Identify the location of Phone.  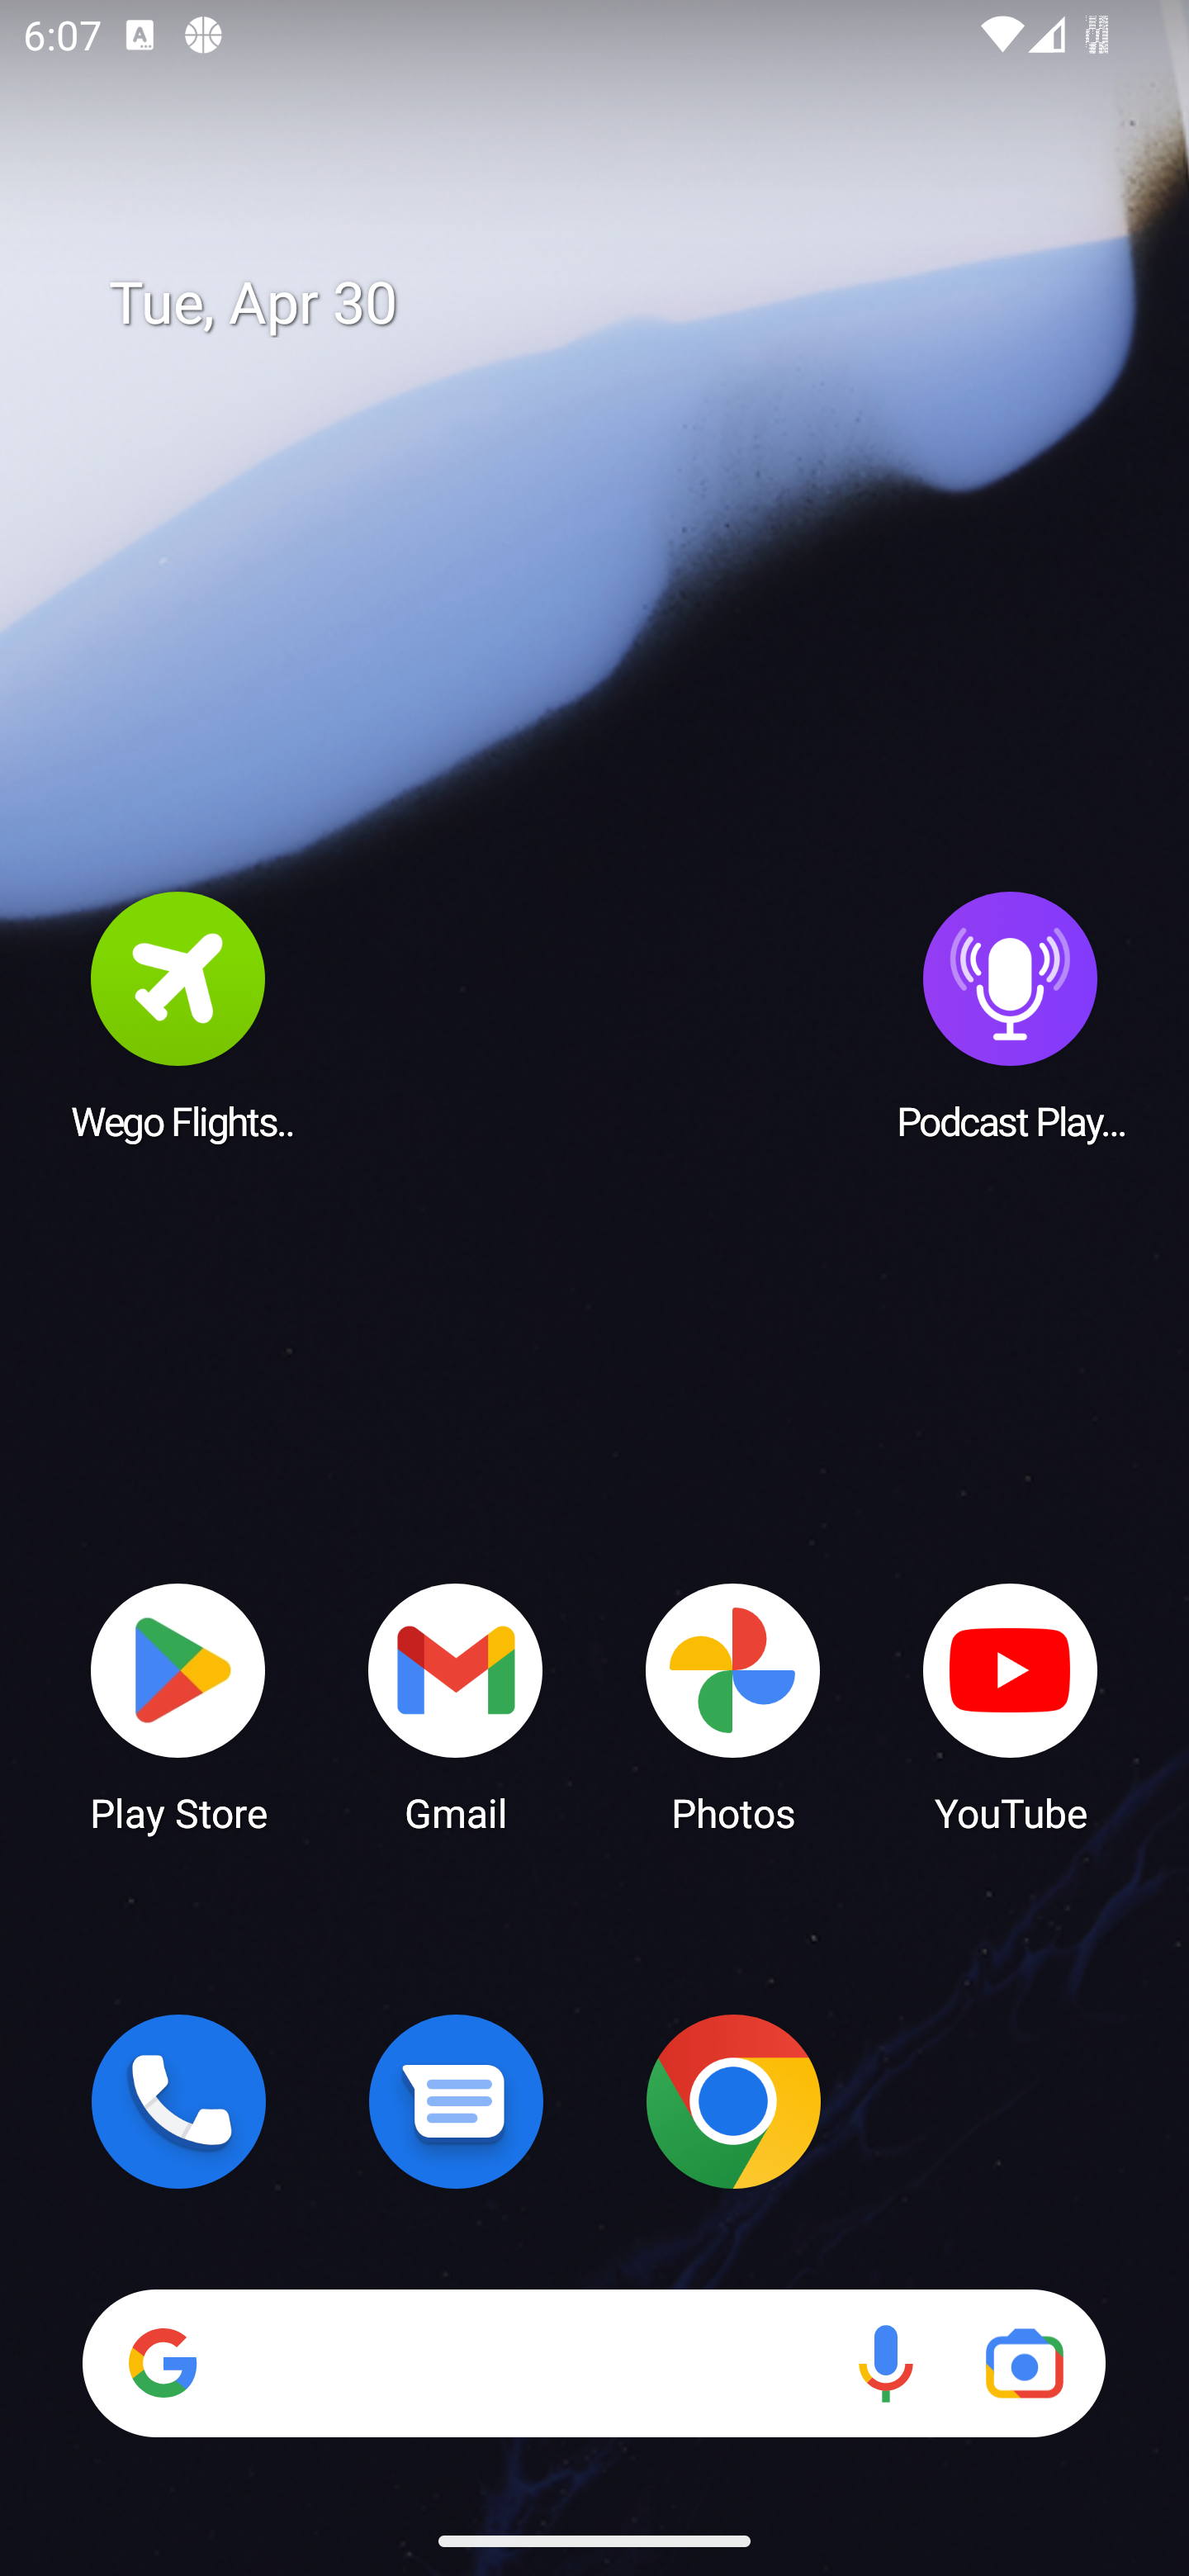
(178, 2101).